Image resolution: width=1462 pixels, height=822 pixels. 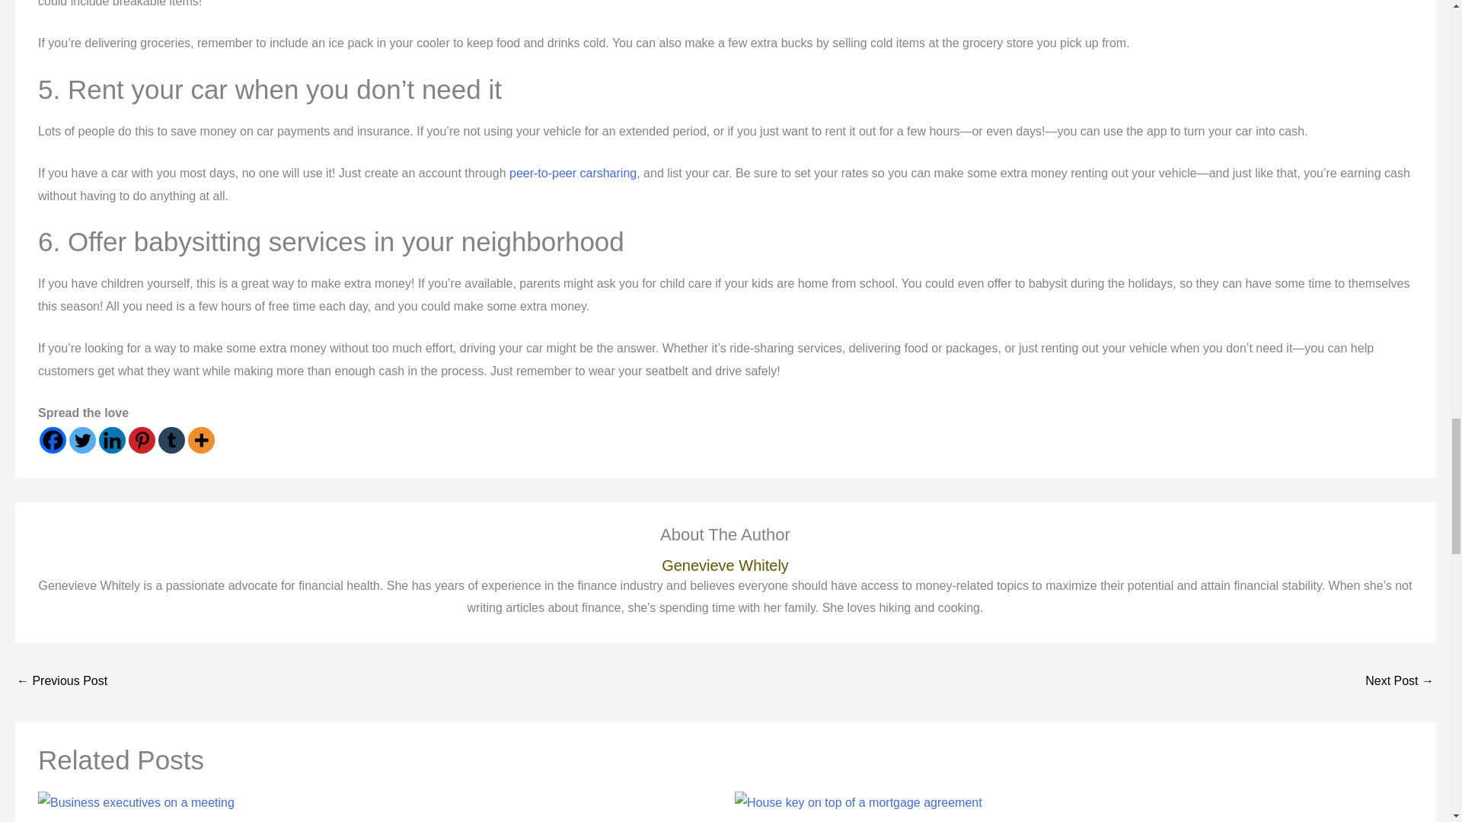 I want to click on Twitter, so click(x=82, y=440).